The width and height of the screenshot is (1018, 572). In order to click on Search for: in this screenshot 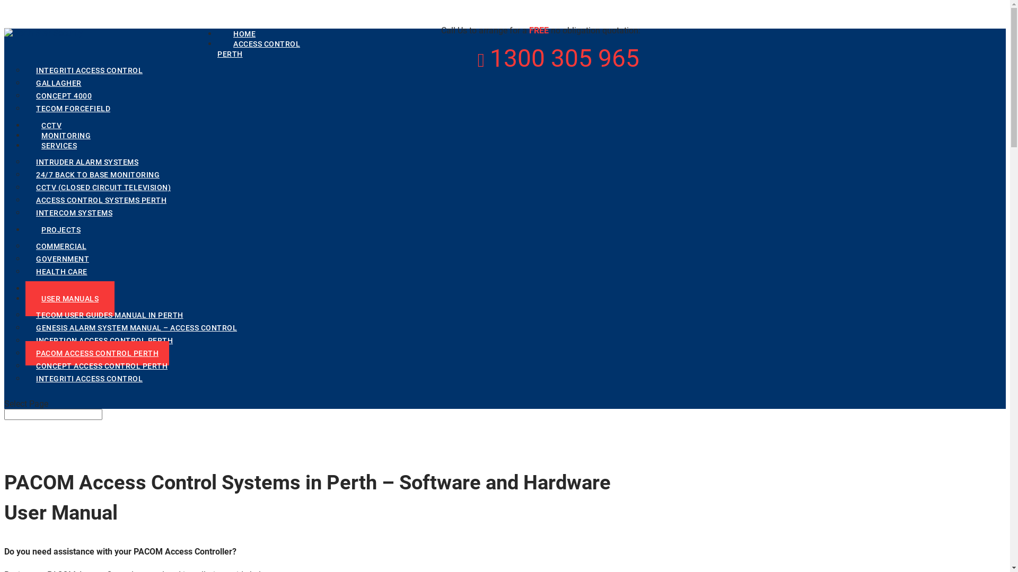, I will do `click(53, 414)`.